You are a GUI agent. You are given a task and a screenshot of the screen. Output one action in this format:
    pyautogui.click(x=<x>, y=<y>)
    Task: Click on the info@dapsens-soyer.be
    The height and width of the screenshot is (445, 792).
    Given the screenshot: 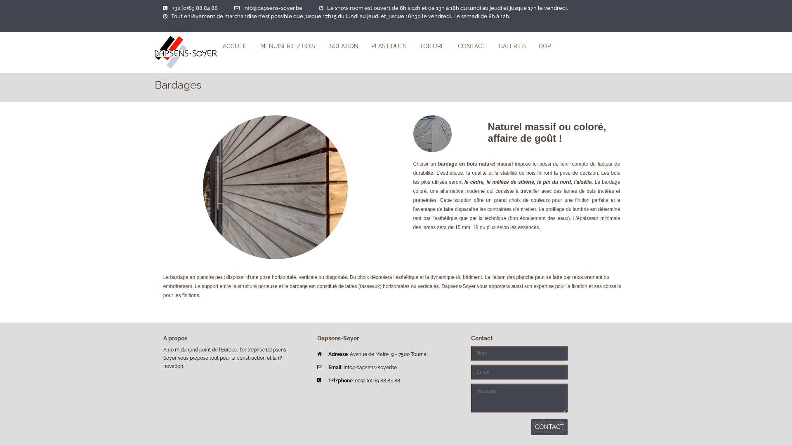 What is the action you would take?
    pyautogui.click(x=370, y=368)
    